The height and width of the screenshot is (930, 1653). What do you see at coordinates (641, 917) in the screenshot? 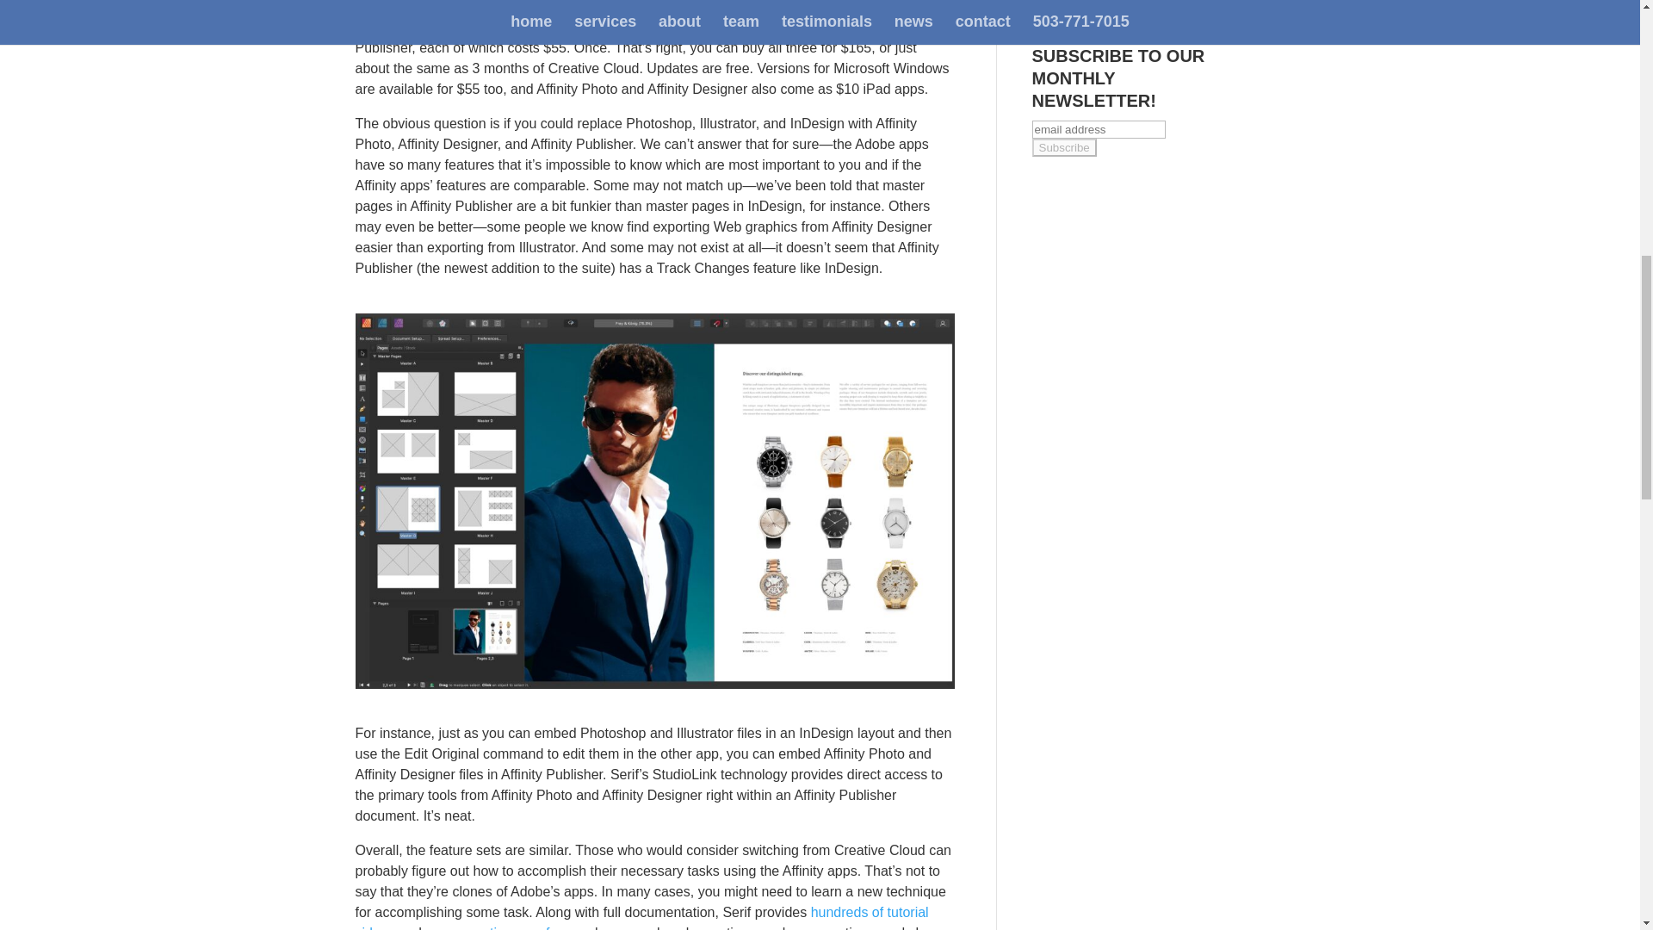
I see `hundreds of tutorial videos` at bounding box center [641, 917].